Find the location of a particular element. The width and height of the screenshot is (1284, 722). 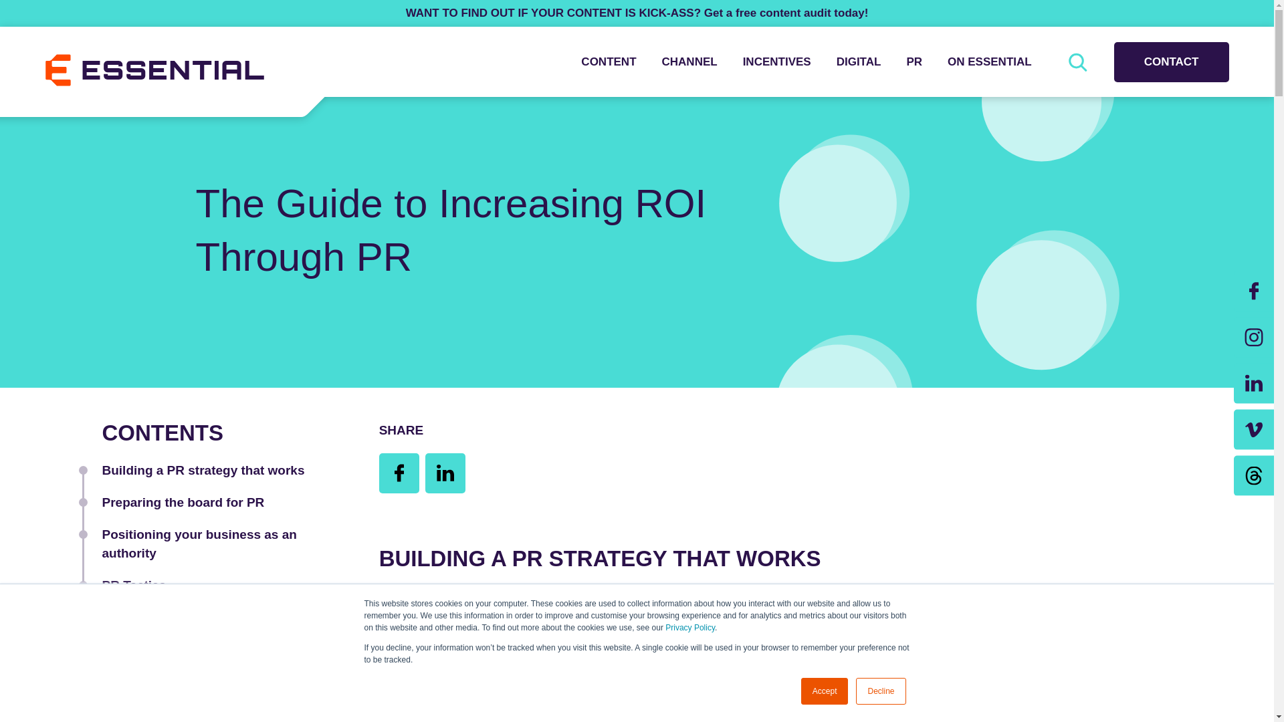

Building a PR strategy that works is located at coordinates (203, 470).